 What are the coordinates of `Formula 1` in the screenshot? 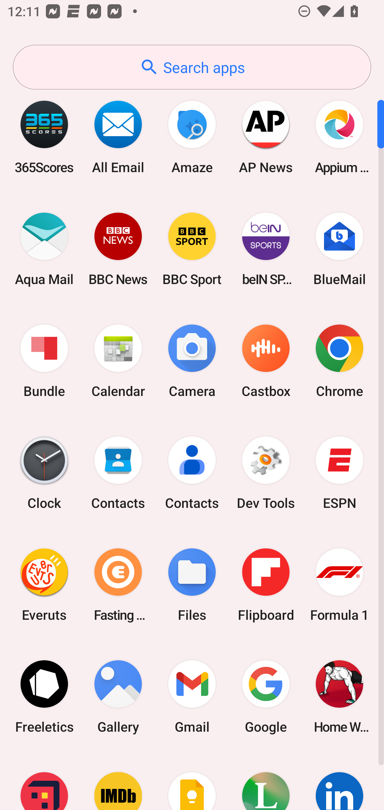 It's located at (339, 585).